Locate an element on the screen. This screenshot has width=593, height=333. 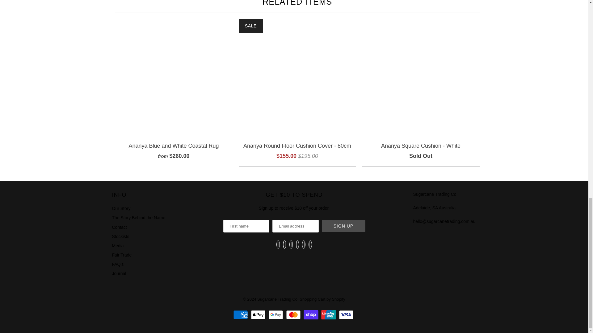
Union Pay is located at coordinates (329, 314).